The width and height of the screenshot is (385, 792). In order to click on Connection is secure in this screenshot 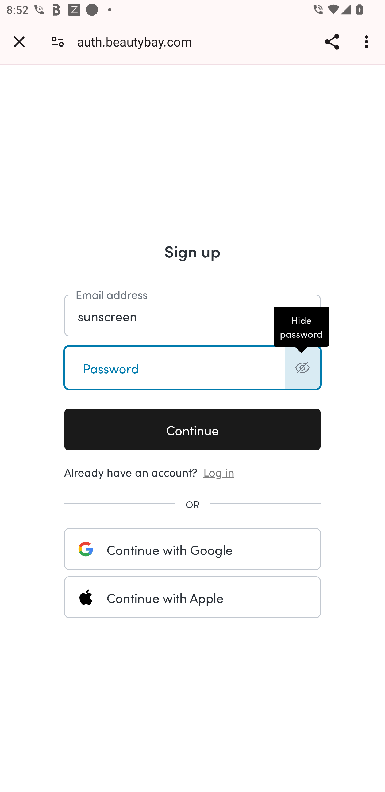, I will do `click(58, 41)`.